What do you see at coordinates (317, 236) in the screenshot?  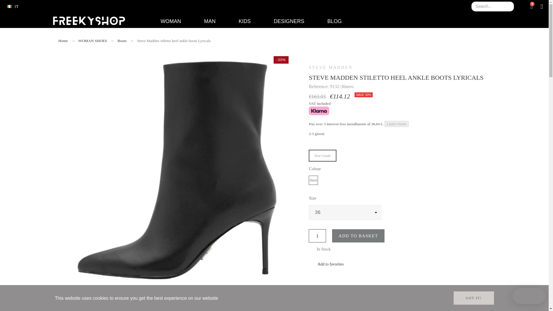 I see `1` at bounding box center [317, 236].